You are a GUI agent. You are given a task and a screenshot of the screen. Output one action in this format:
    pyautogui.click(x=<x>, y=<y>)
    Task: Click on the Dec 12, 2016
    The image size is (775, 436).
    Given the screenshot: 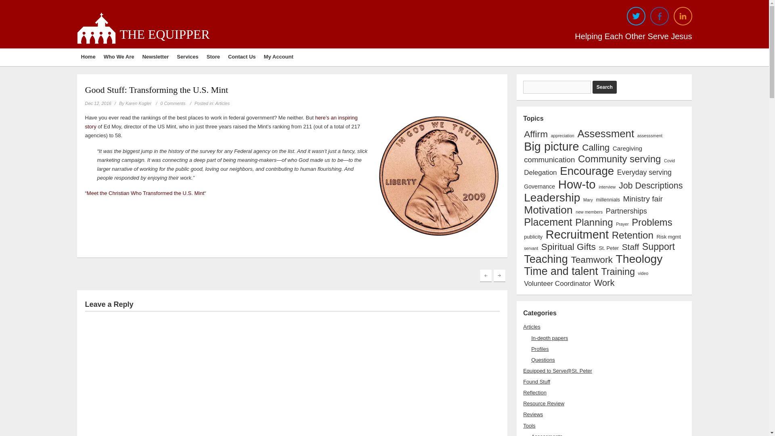 What is the action you would take?
    pyautogui.click(x=98, y=103)
    